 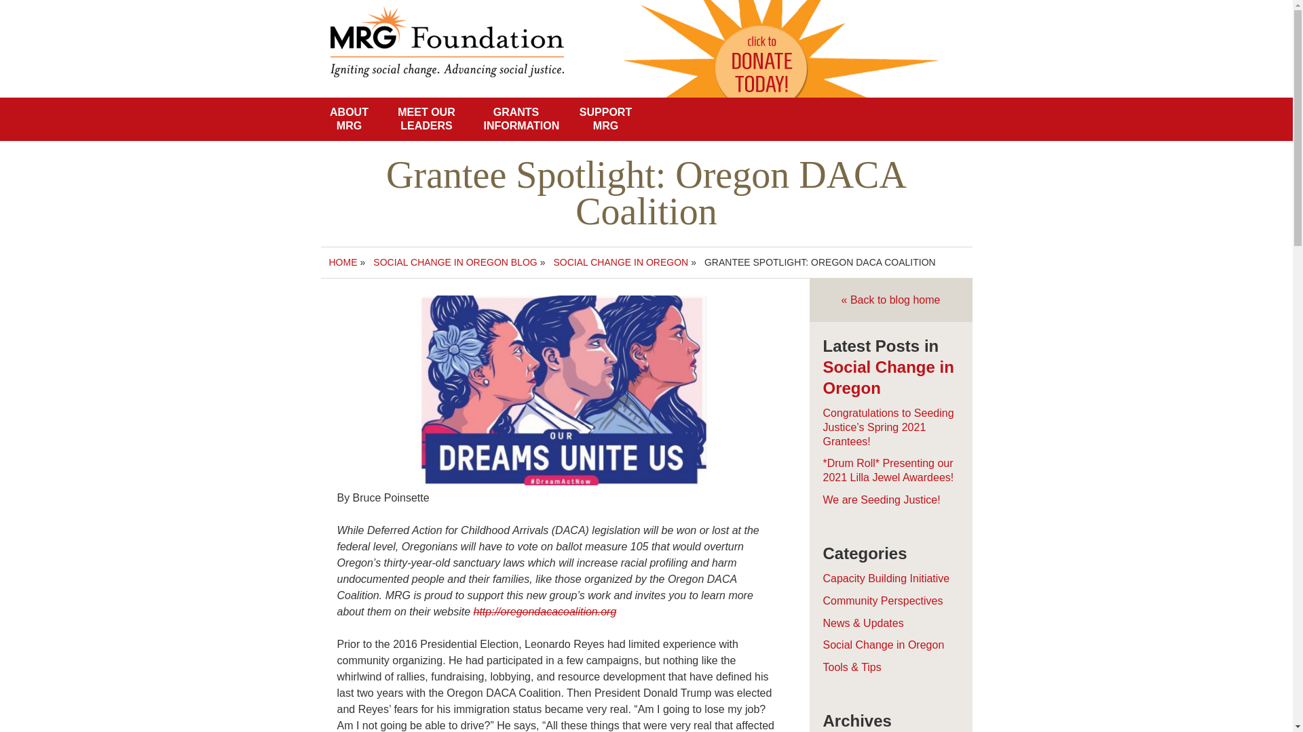 I want to click on SUPPORT MRG, so click(x=605, y=119).